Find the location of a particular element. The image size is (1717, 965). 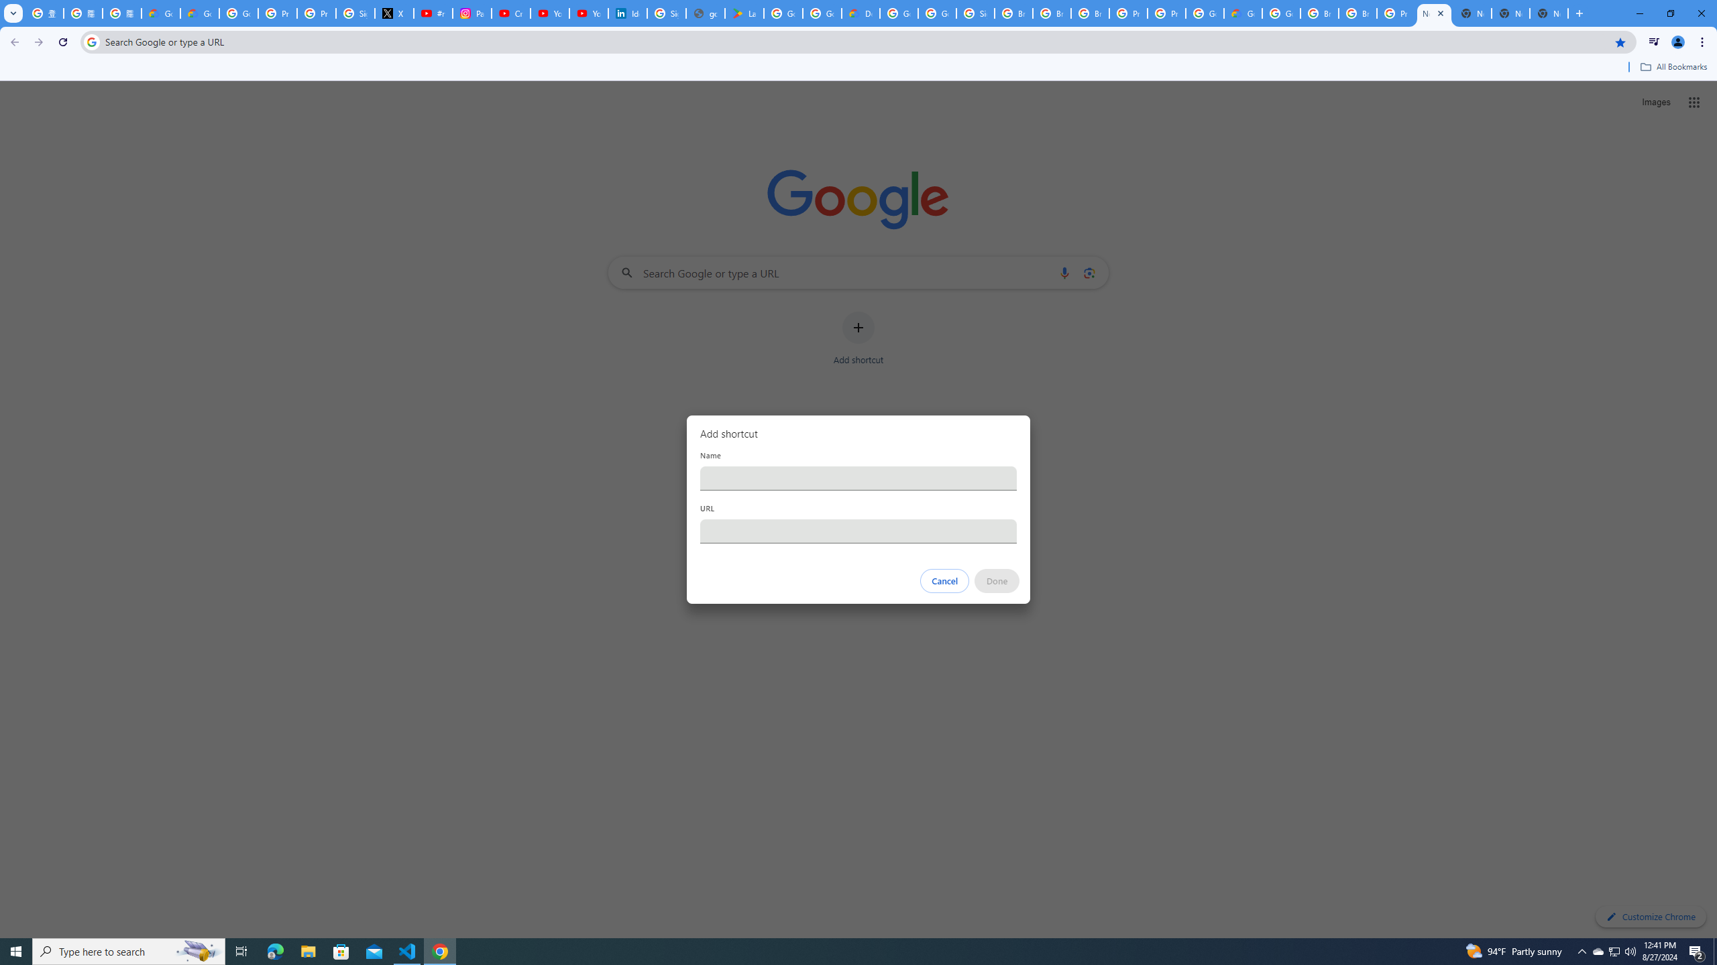

Google Workspace - Specific Terms is located at coordinates (822, 13).